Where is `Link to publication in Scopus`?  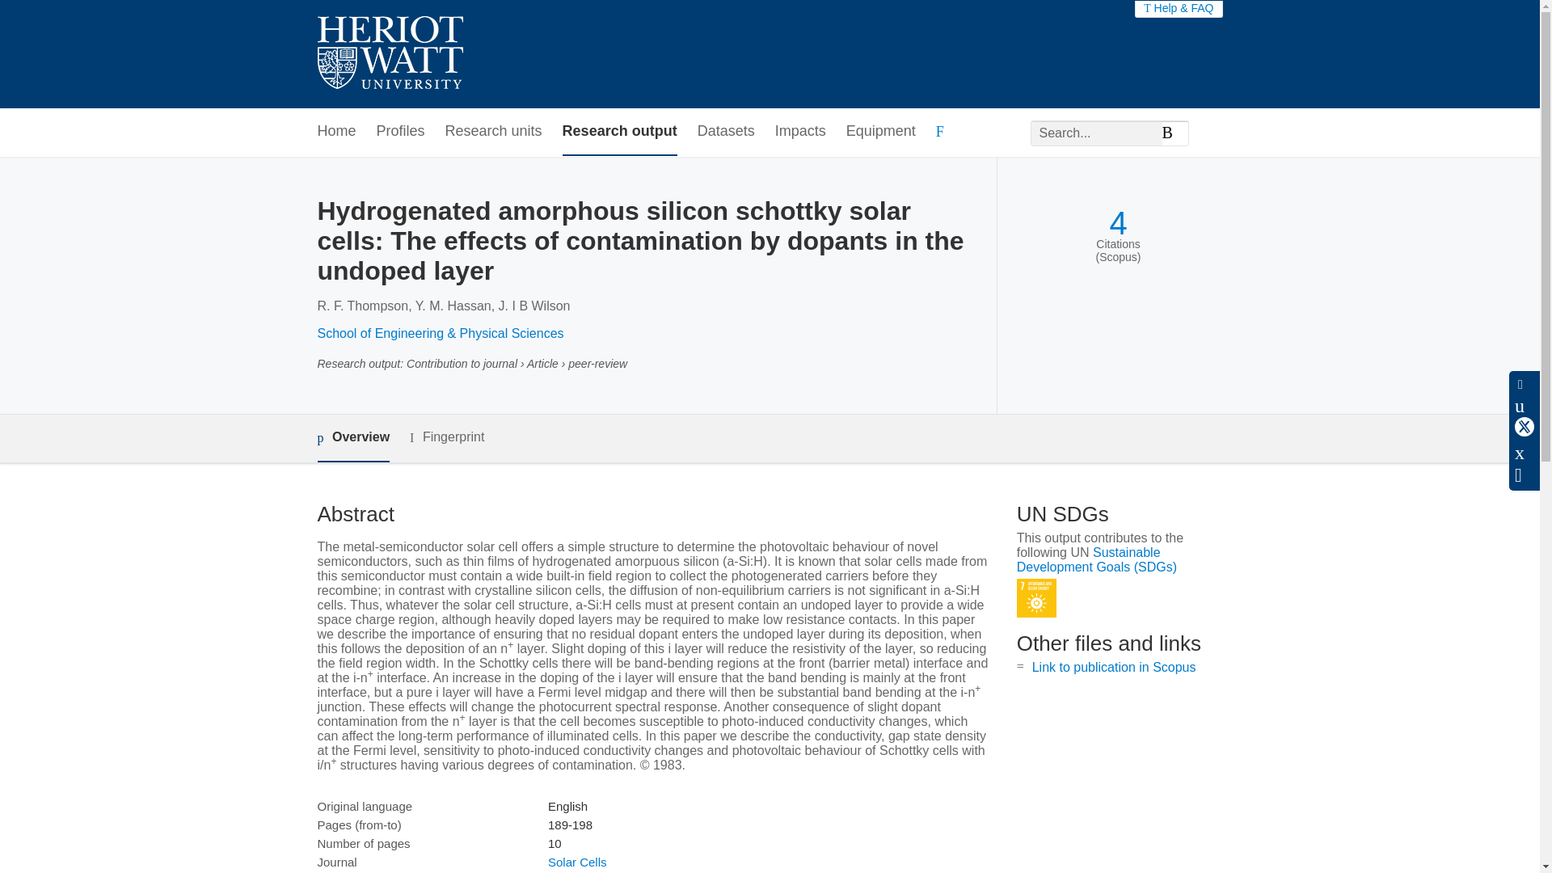
Link to publication in Scopus is located at coordinates (1114, 666).